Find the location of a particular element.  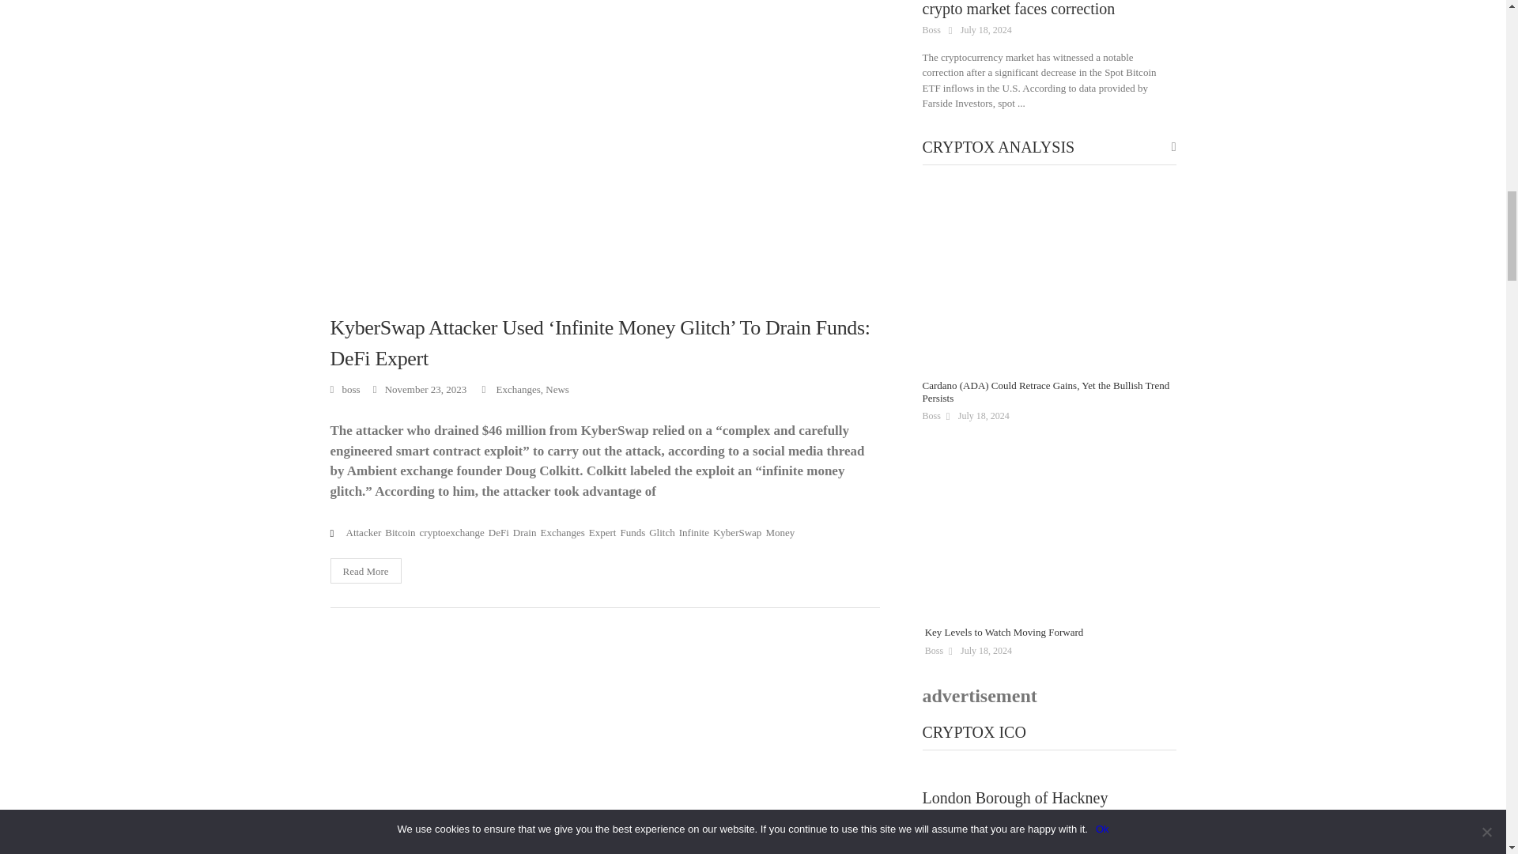

Key Levels to Watch Moving Forward is located at coordinates (1052, 526).